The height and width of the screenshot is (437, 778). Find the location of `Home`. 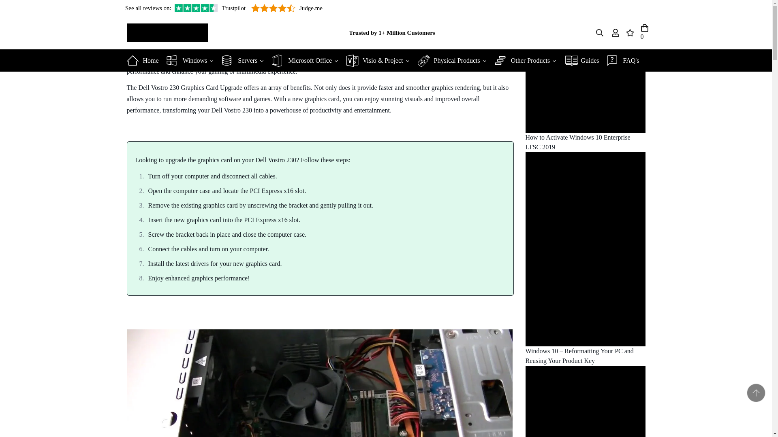

Home is located at coordinates (145, 61).